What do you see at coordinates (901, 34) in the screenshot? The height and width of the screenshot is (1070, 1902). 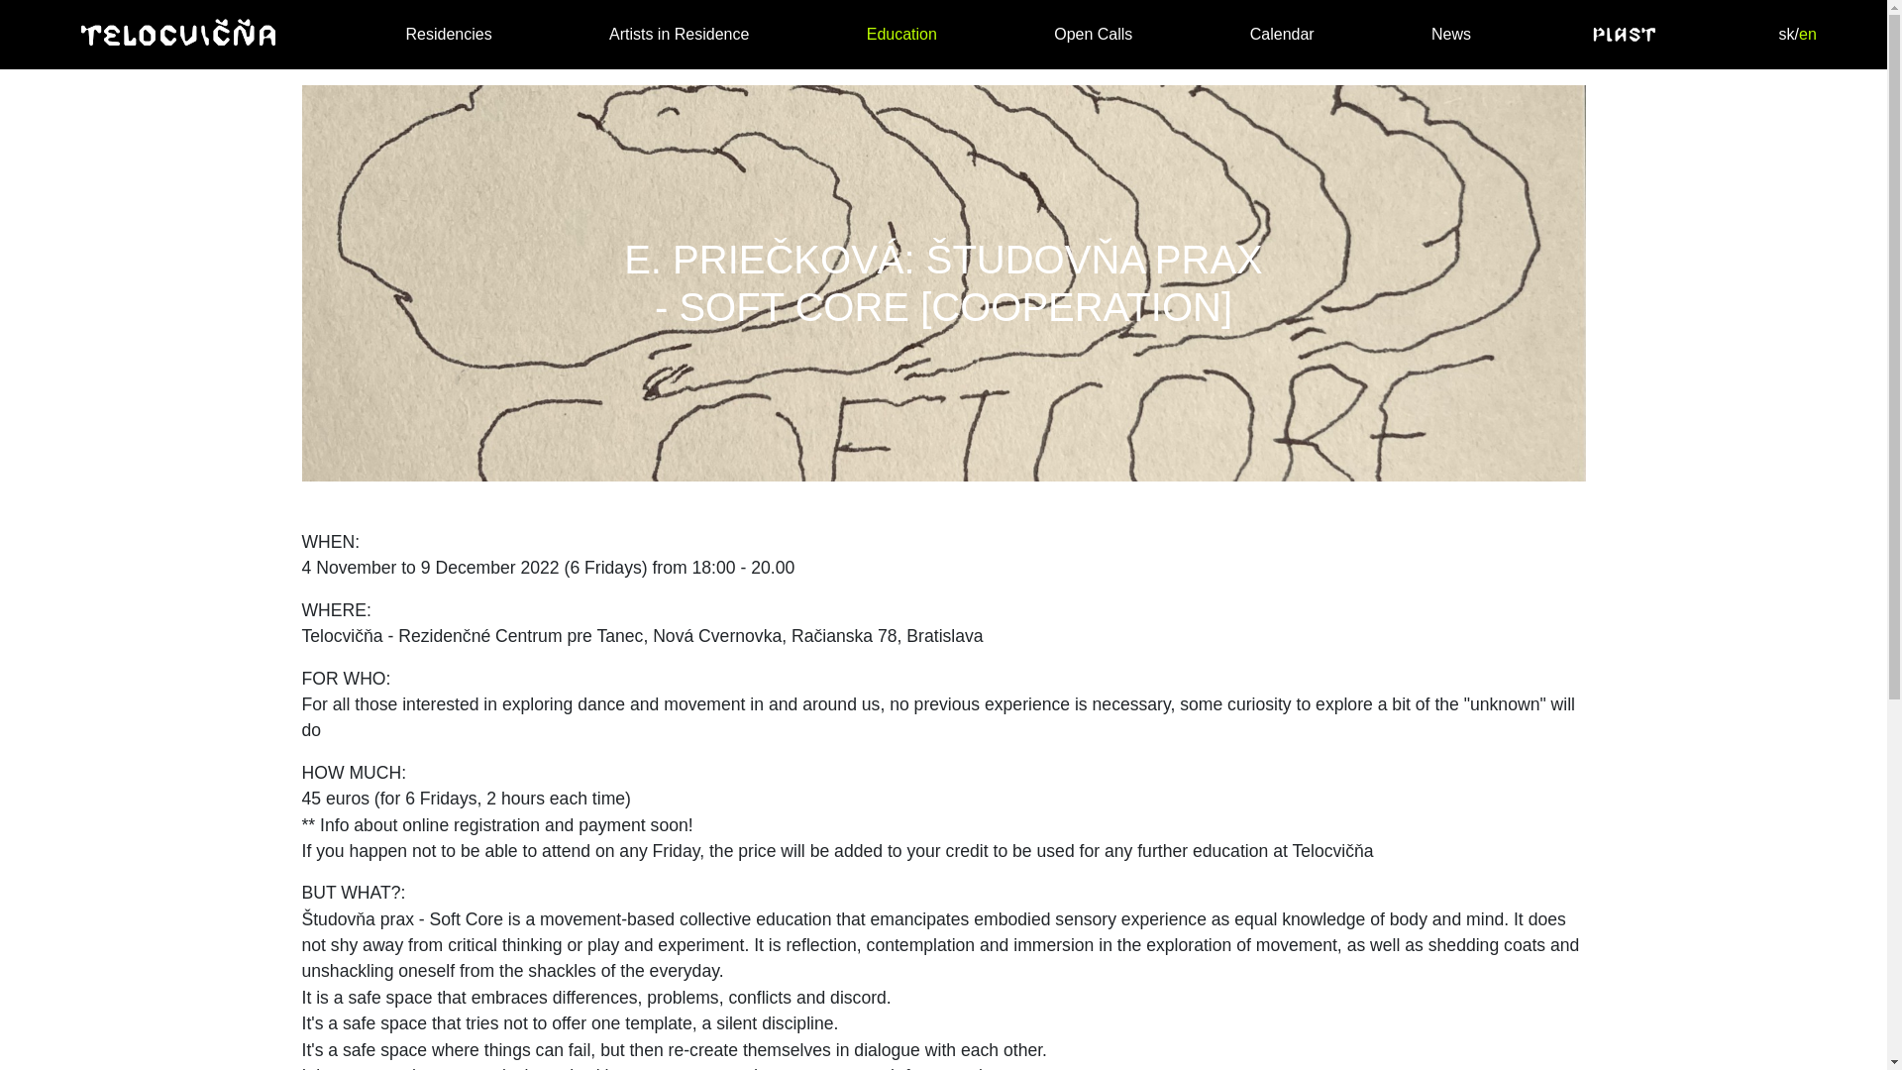 I see `Education` at bounding box center [901, 34].